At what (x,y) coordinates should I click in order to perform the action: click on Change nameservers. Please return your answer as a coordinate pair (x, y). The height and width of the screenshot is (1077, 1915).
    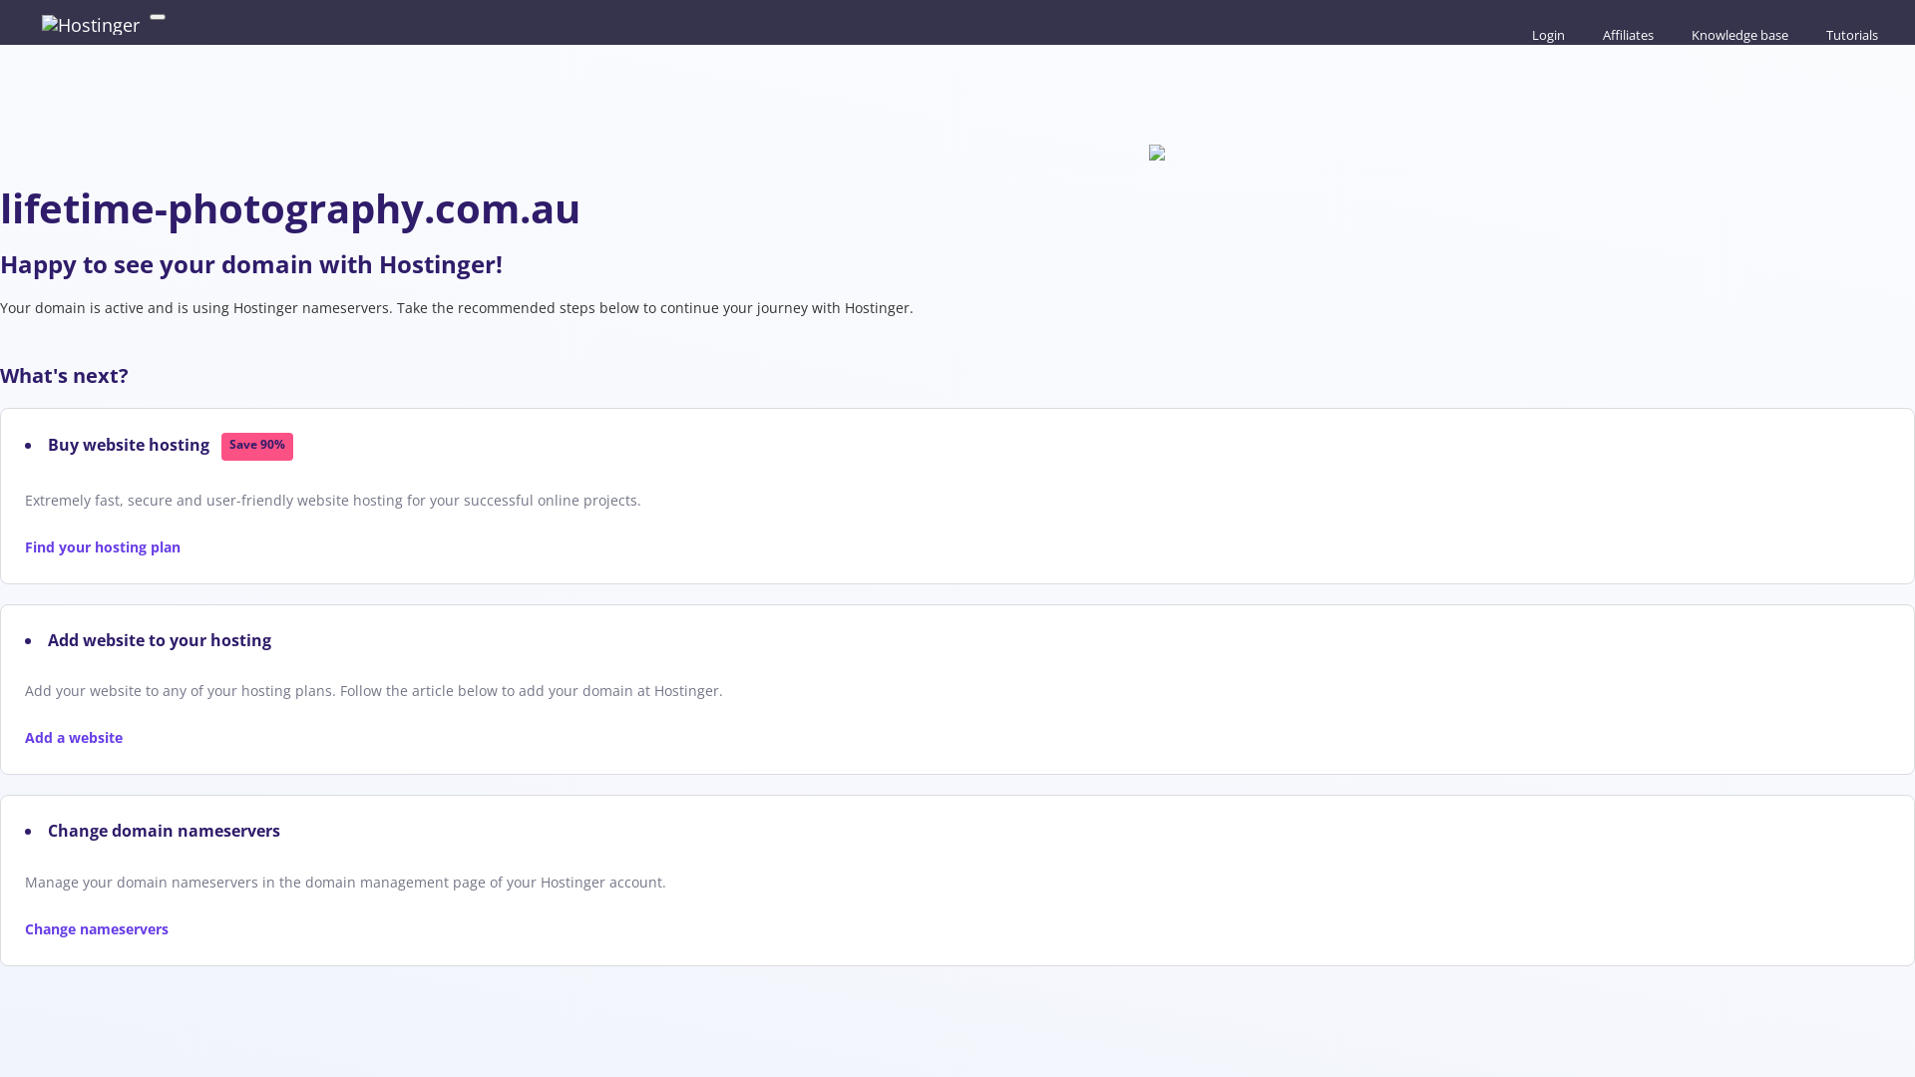
    Looking at the image, I should click on (97, 929).